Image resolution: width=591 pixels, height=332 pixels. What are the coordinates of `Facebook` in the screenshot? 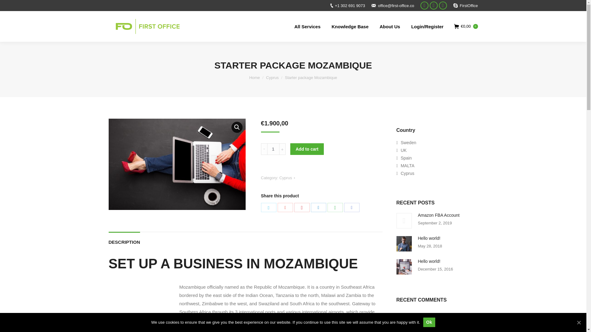 It's located at (424, 6).